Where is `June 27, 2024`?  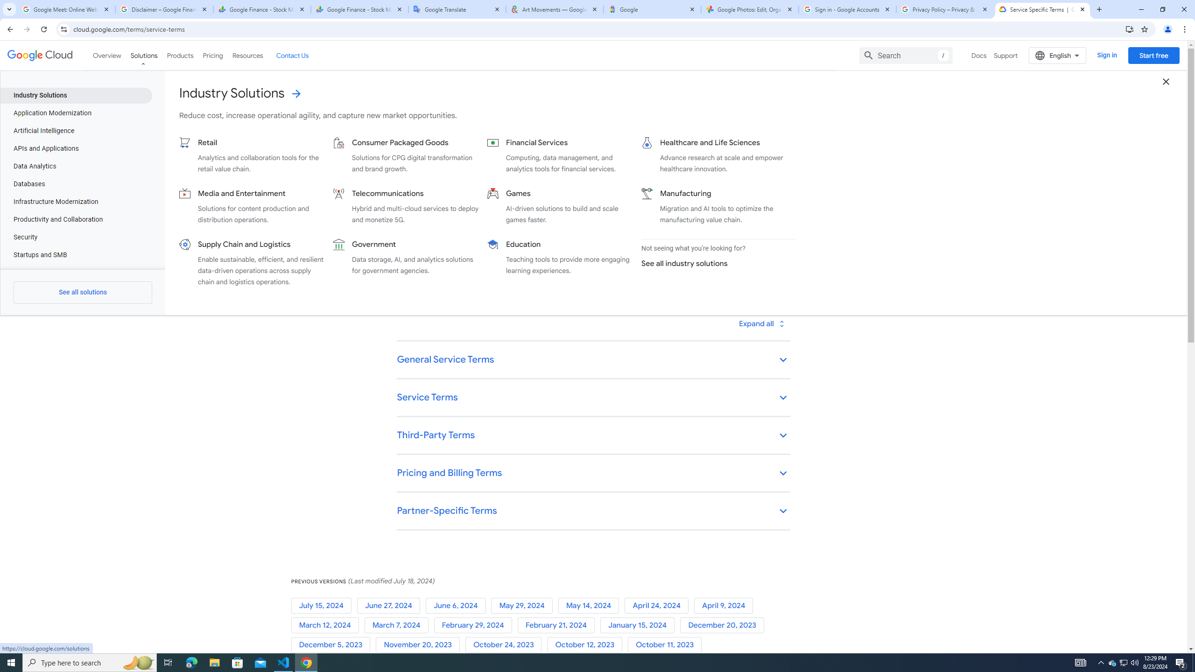
June 27, 2024 is located at coordinates (390, 606).